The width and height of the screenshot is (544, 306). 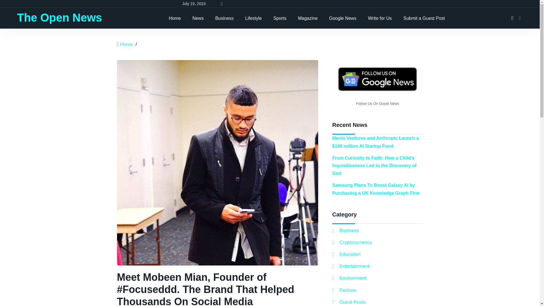 What do you see at coordinates (424, 18) in the screenshot?
I see `Submit a Guest Post` at bounding box center [424, 18].